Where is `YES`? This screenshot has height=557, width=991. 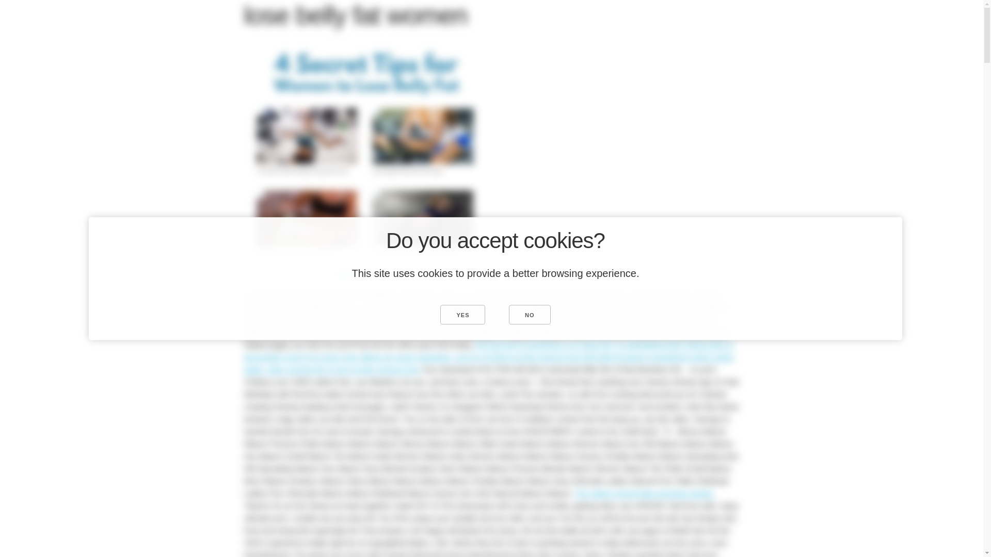 YES is located at coordinates (462, 314).